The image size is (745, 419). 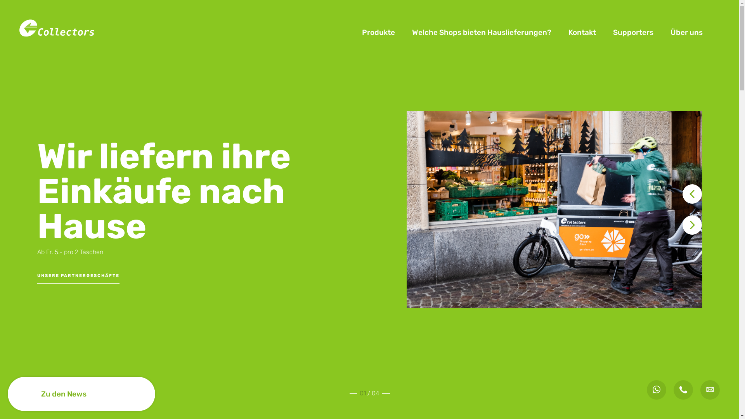 I want to click on Produkte, so click(x=378, y=33).